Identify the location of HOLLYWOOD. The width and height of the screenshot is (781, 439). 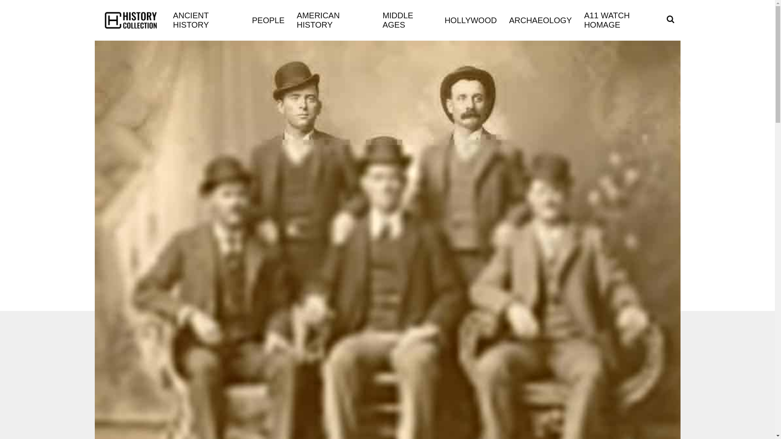
(471, 20).